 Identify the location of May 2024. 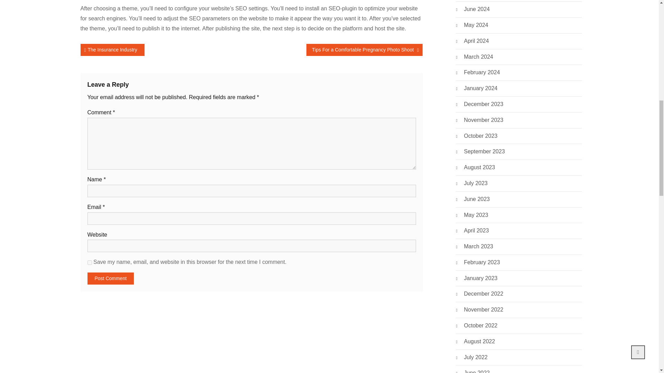
(476, 25).